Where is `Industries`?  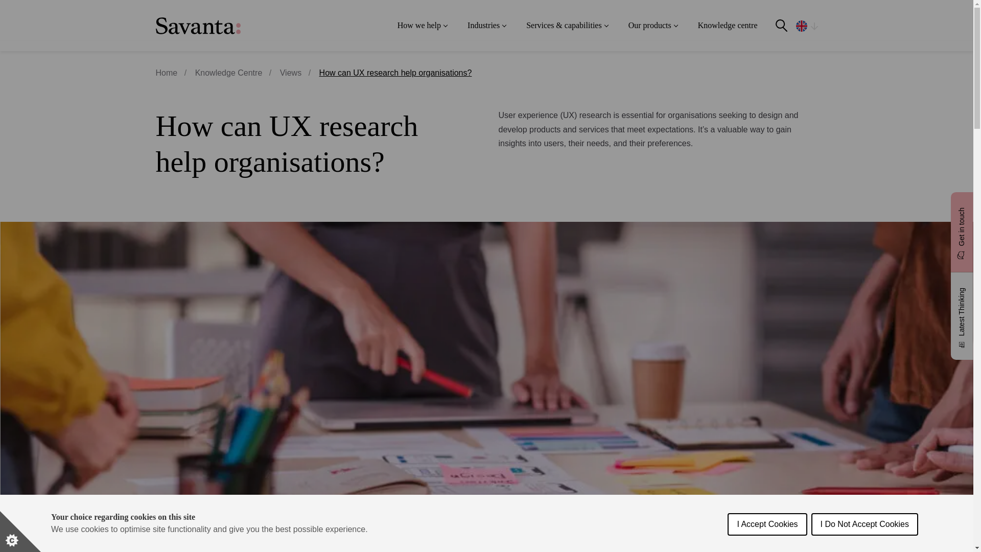
Industries is located at coordinates (486, 26).